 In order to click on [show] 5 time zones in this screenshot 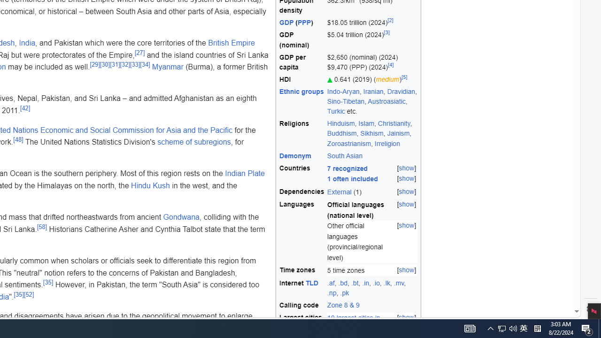, I will do `click(372, 270)`.